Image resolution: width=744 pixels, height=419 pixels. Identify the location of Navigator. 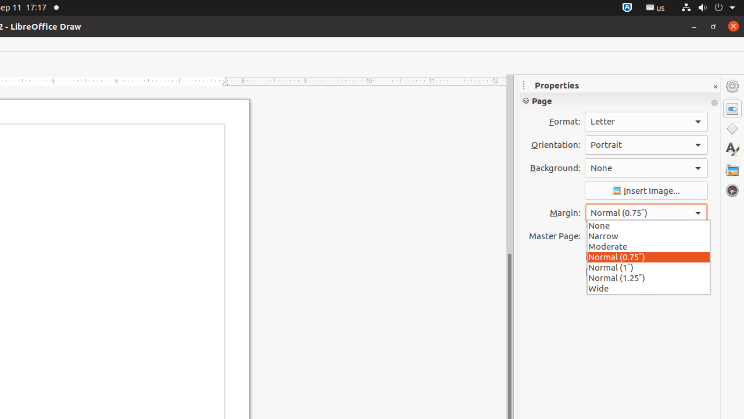
(732, 190).